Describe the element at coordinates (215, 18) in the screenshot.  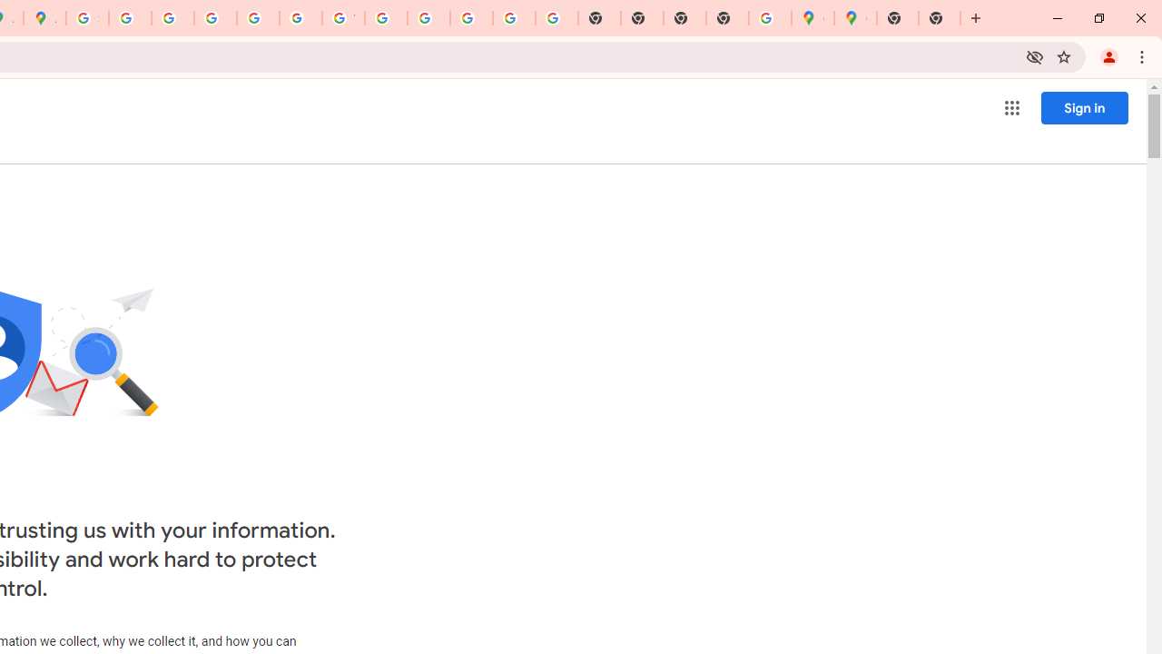
I see `Privacy Help Center - Policies Help` at that location.